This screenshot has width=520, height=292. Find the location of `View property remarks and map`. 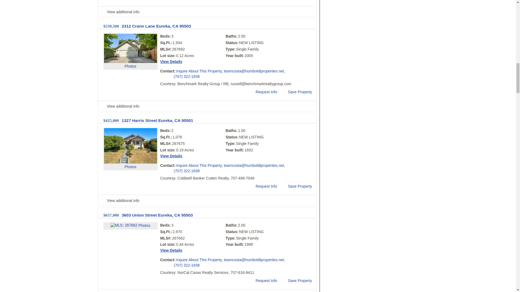

View property remarks and map is located at coordinates (207, 201).